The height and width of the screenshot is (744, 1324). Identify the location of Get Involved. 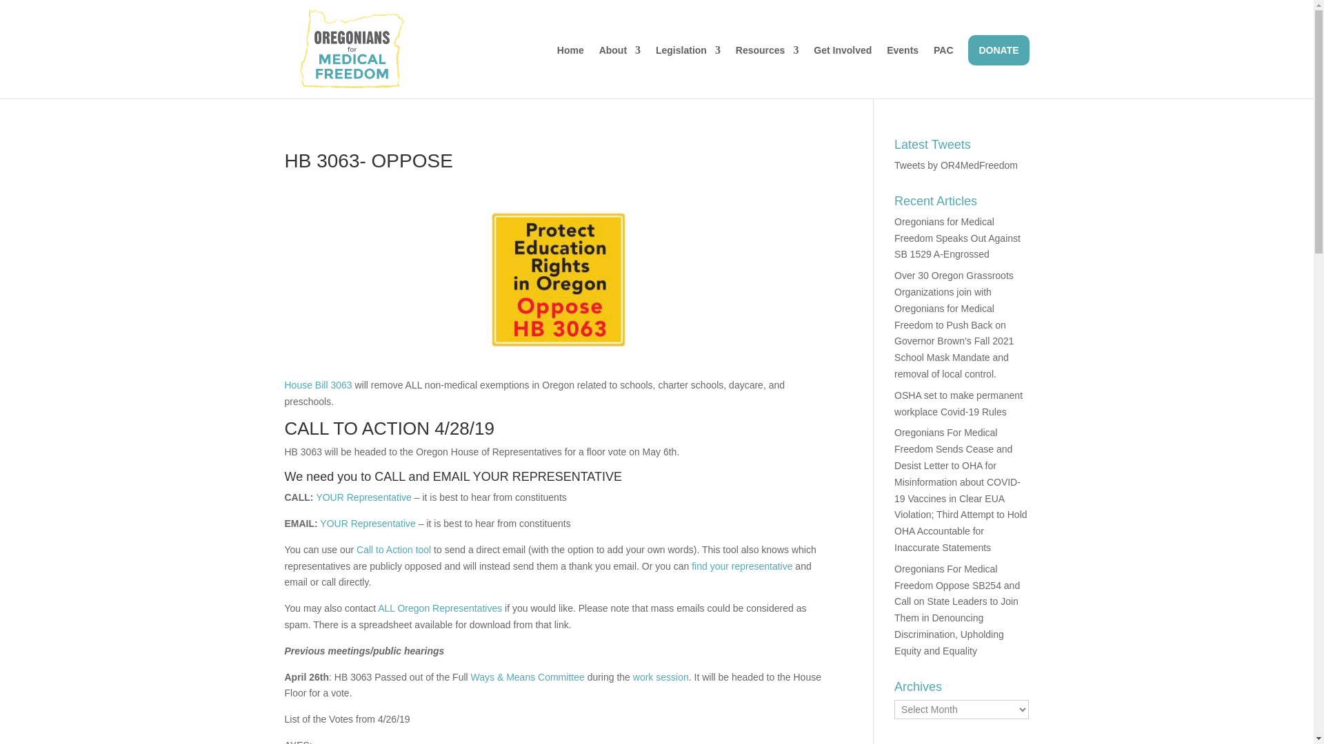
(843, 72).